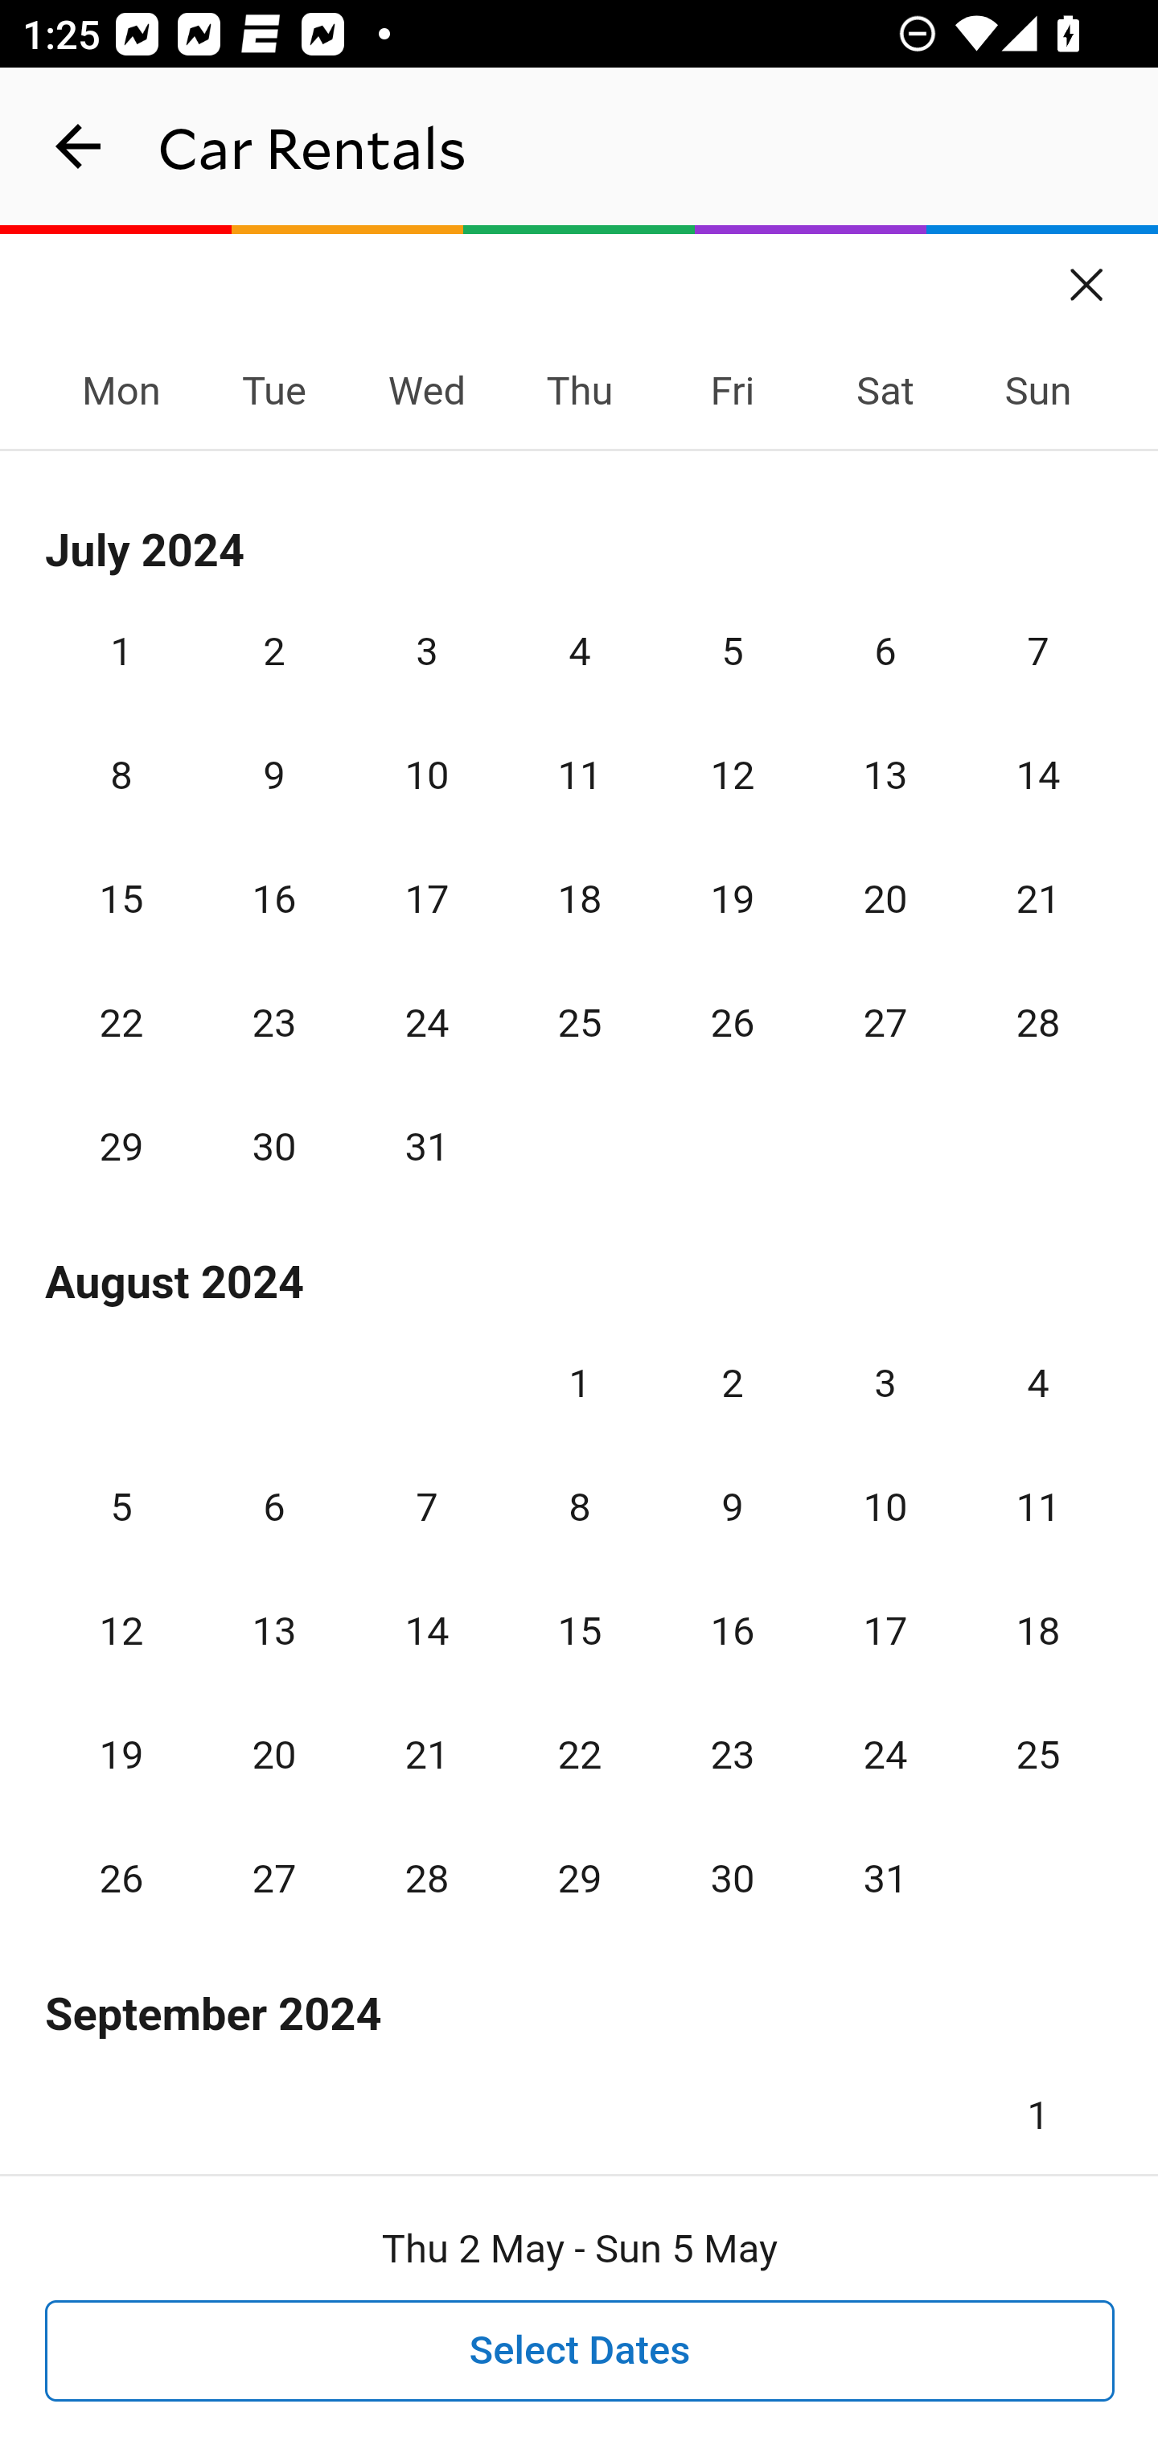 Image resolution: width=1158 pixels, height=2445 pixels. What do you see at coordinates (885, 1023) in the screenshot?
I see `27 July 2024` at bounding box center [885, 1023].